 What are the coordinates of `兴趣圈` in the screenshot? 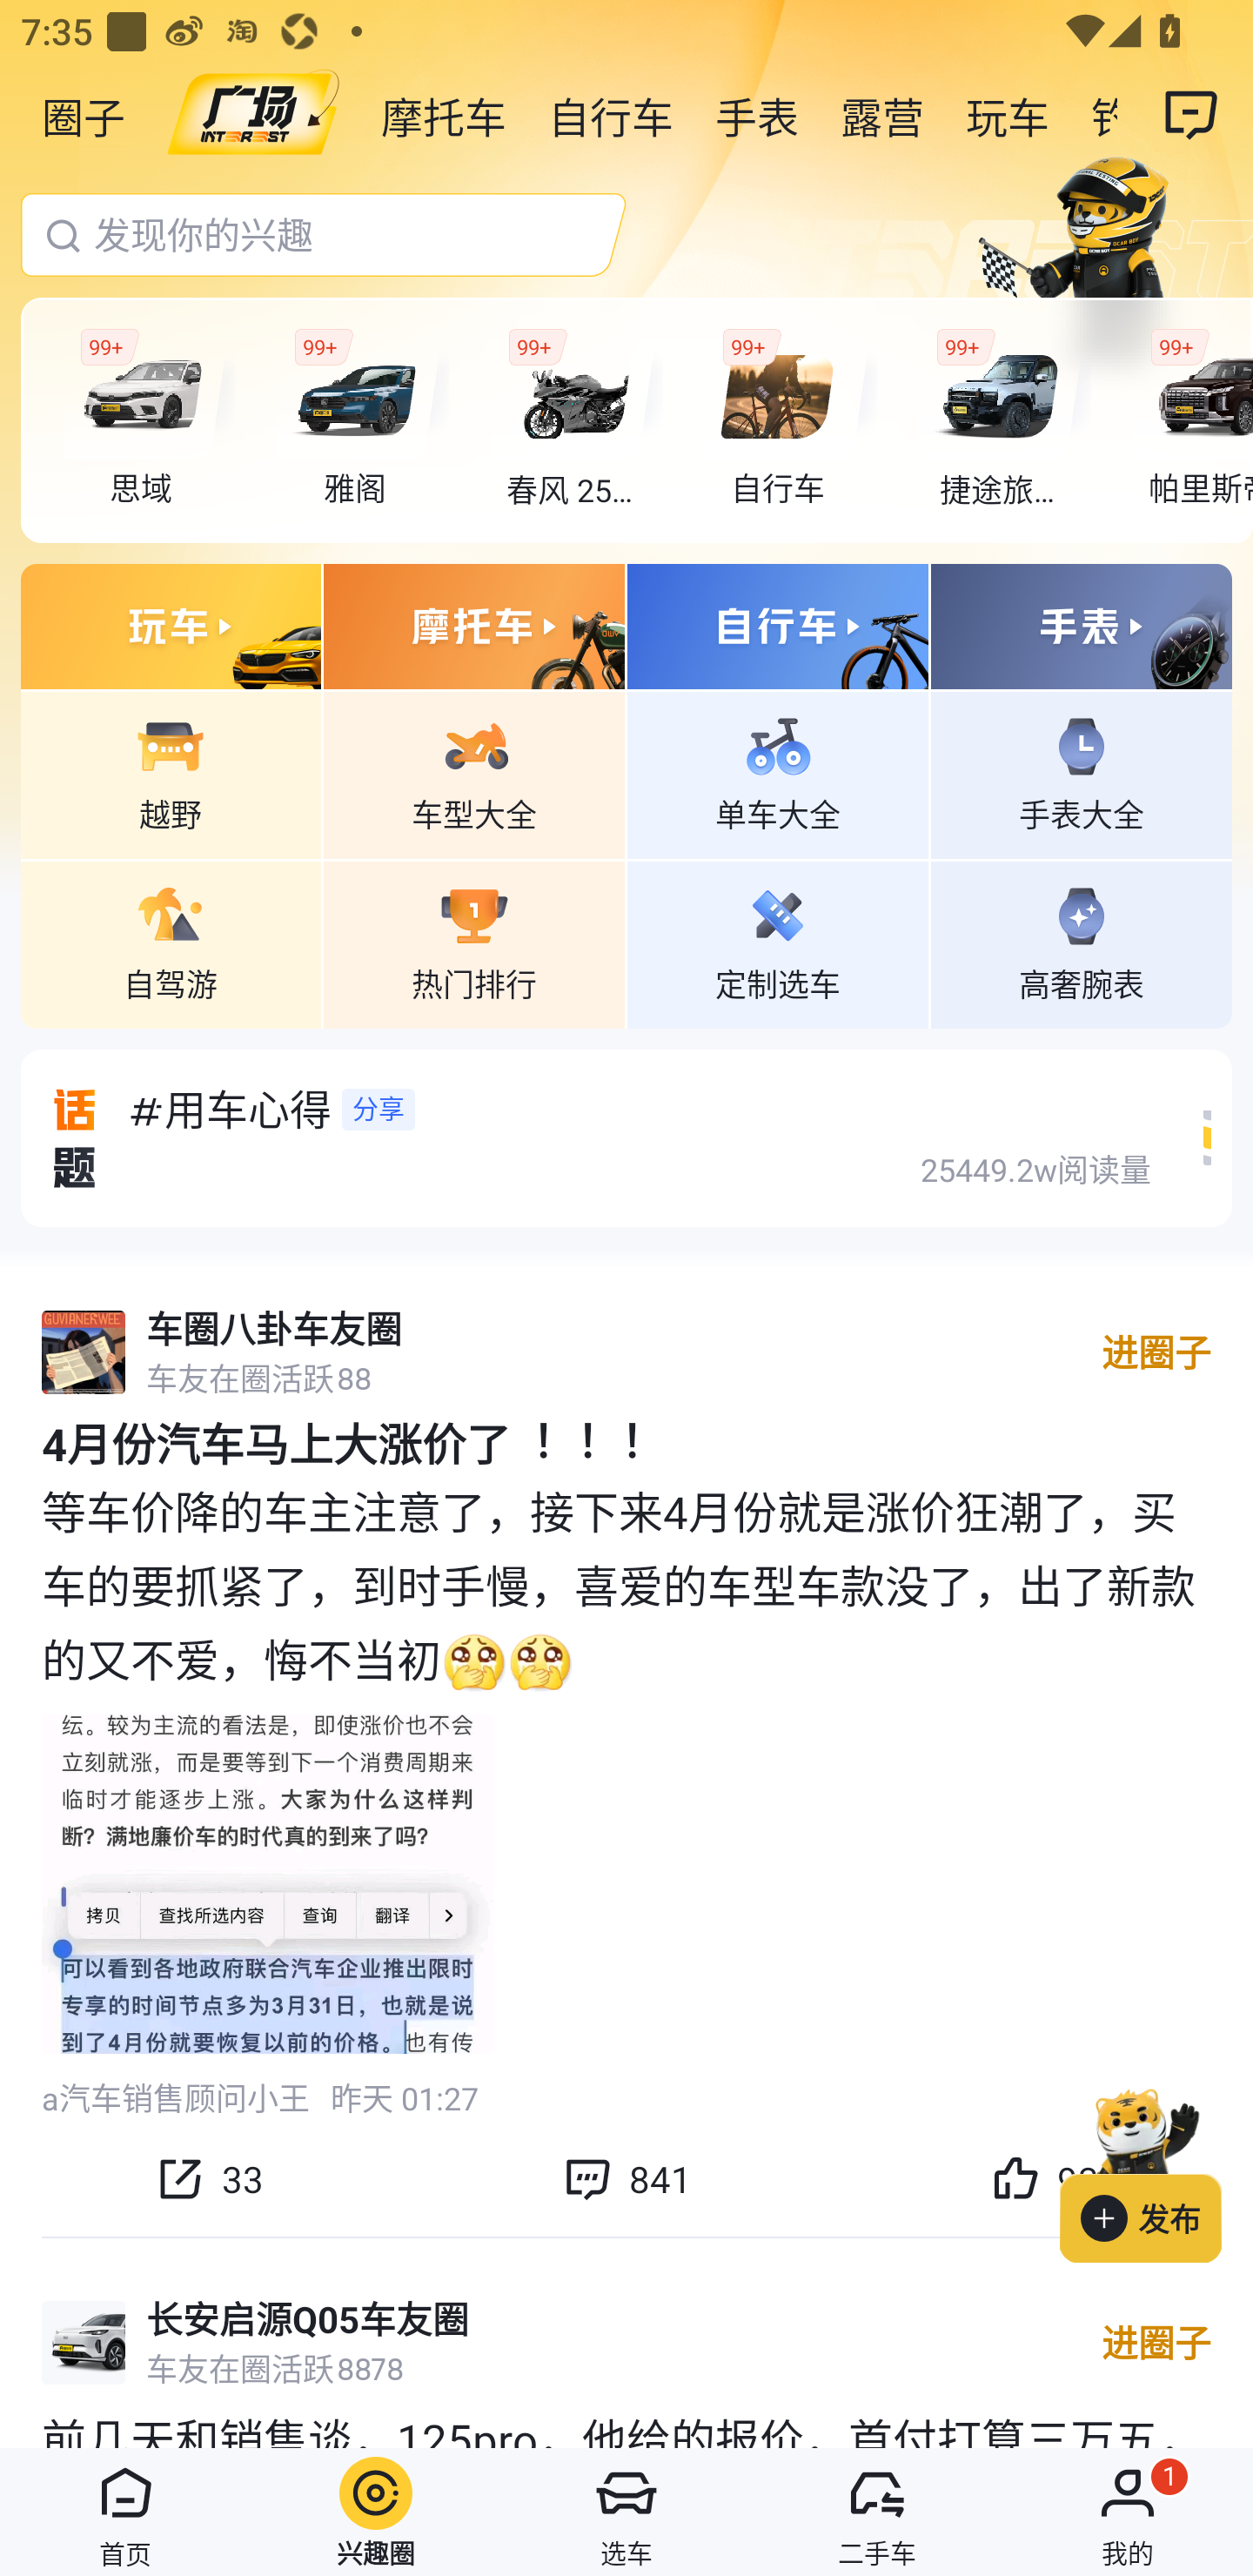 It's located at (376, 2512).